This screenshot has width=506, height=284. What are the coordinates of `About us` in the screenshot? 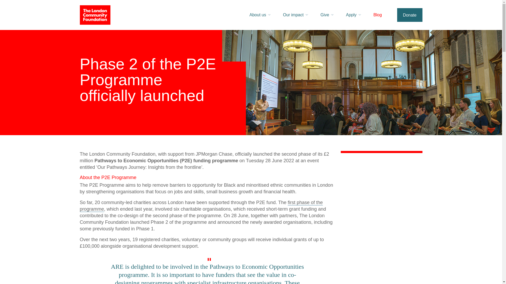 It's located at (262, 15).